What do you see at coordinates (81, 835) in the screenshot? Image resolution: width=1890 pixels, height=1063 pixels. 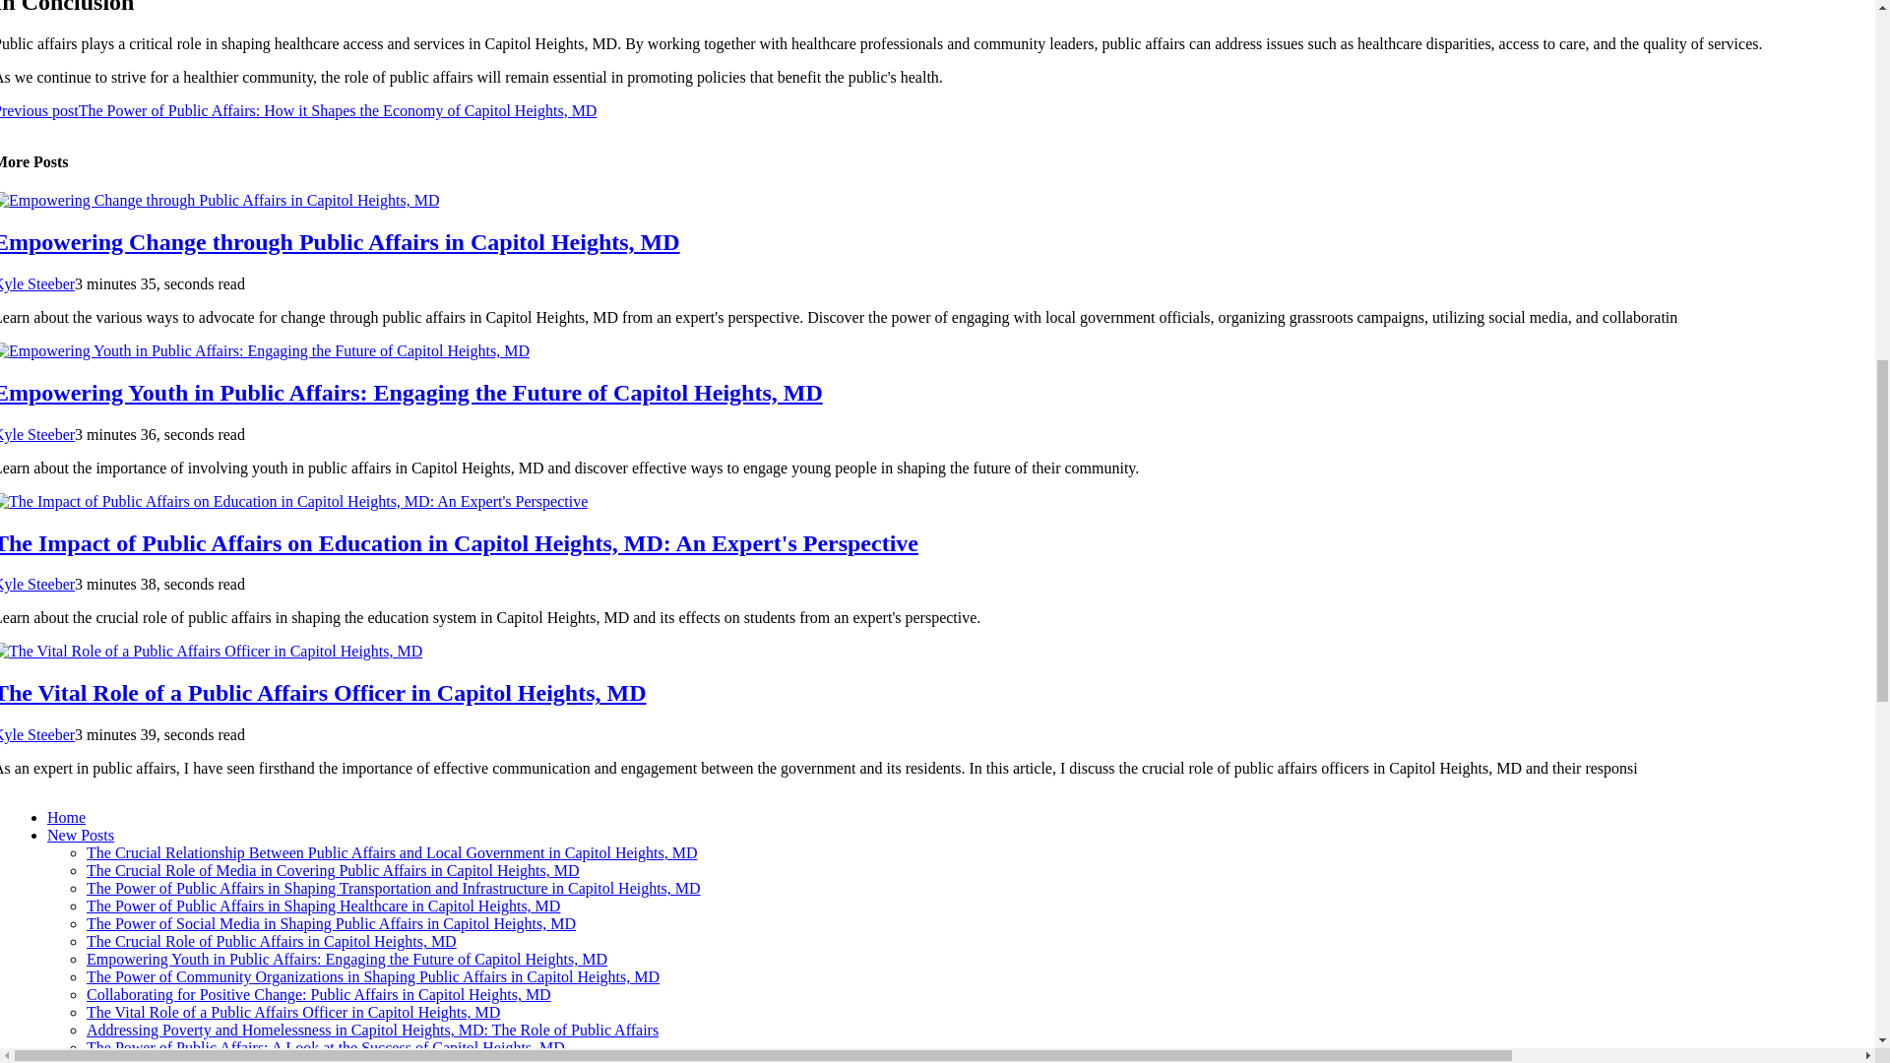 I see `New Posts` at bounding box center [81, 835].